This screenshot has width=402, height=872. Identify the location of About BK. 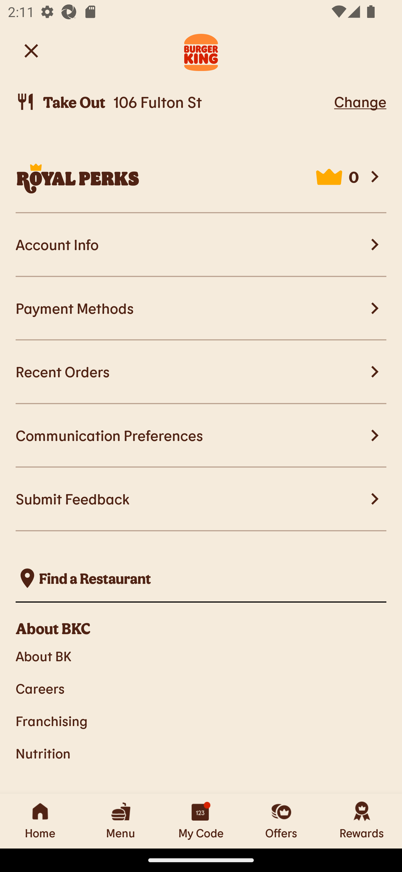
(201, 656).